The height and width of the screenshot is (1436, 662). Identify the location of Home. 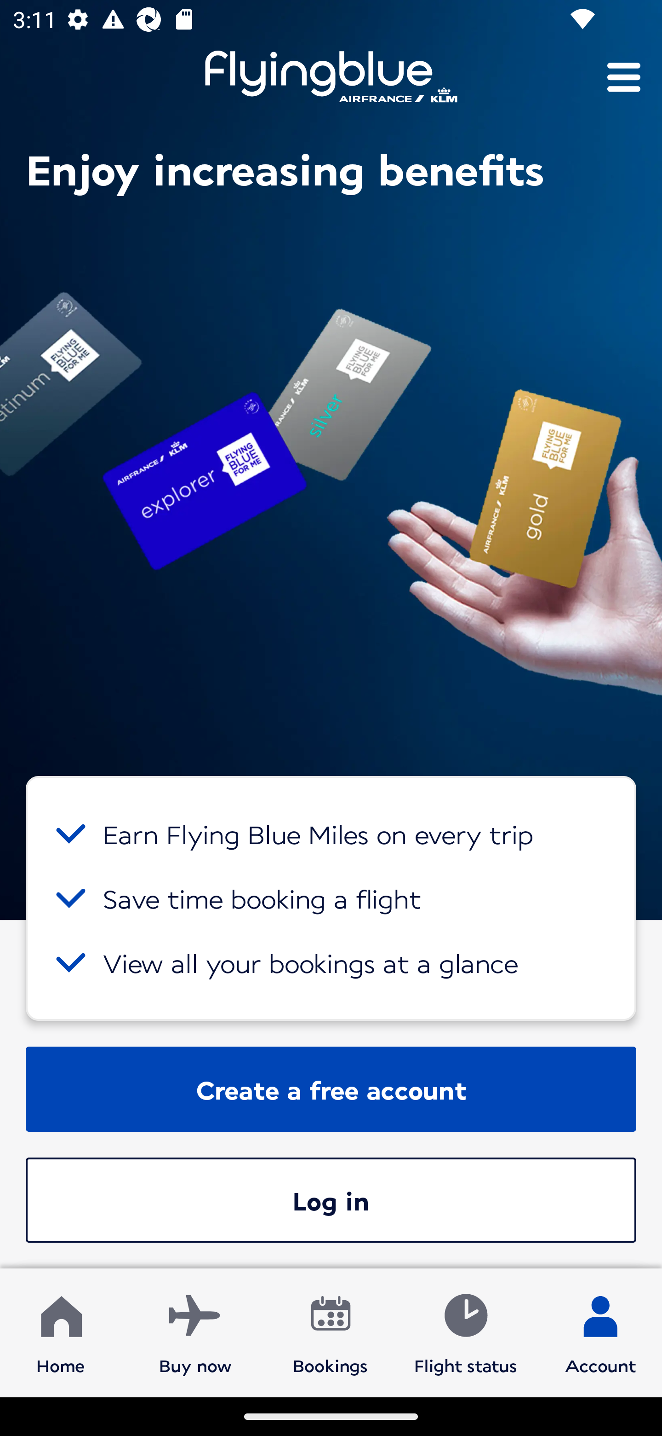
(61, 1332).